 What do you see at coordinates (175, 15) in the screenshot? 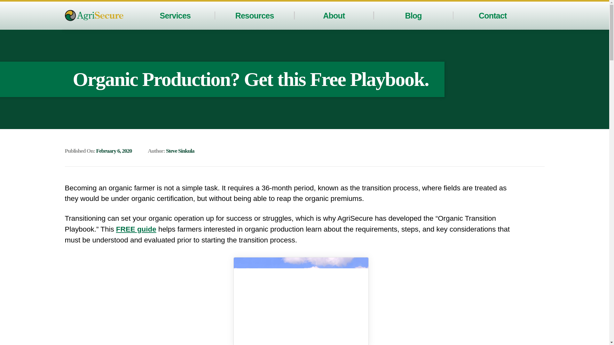
I see `Services` at bounding box center [175, 15].